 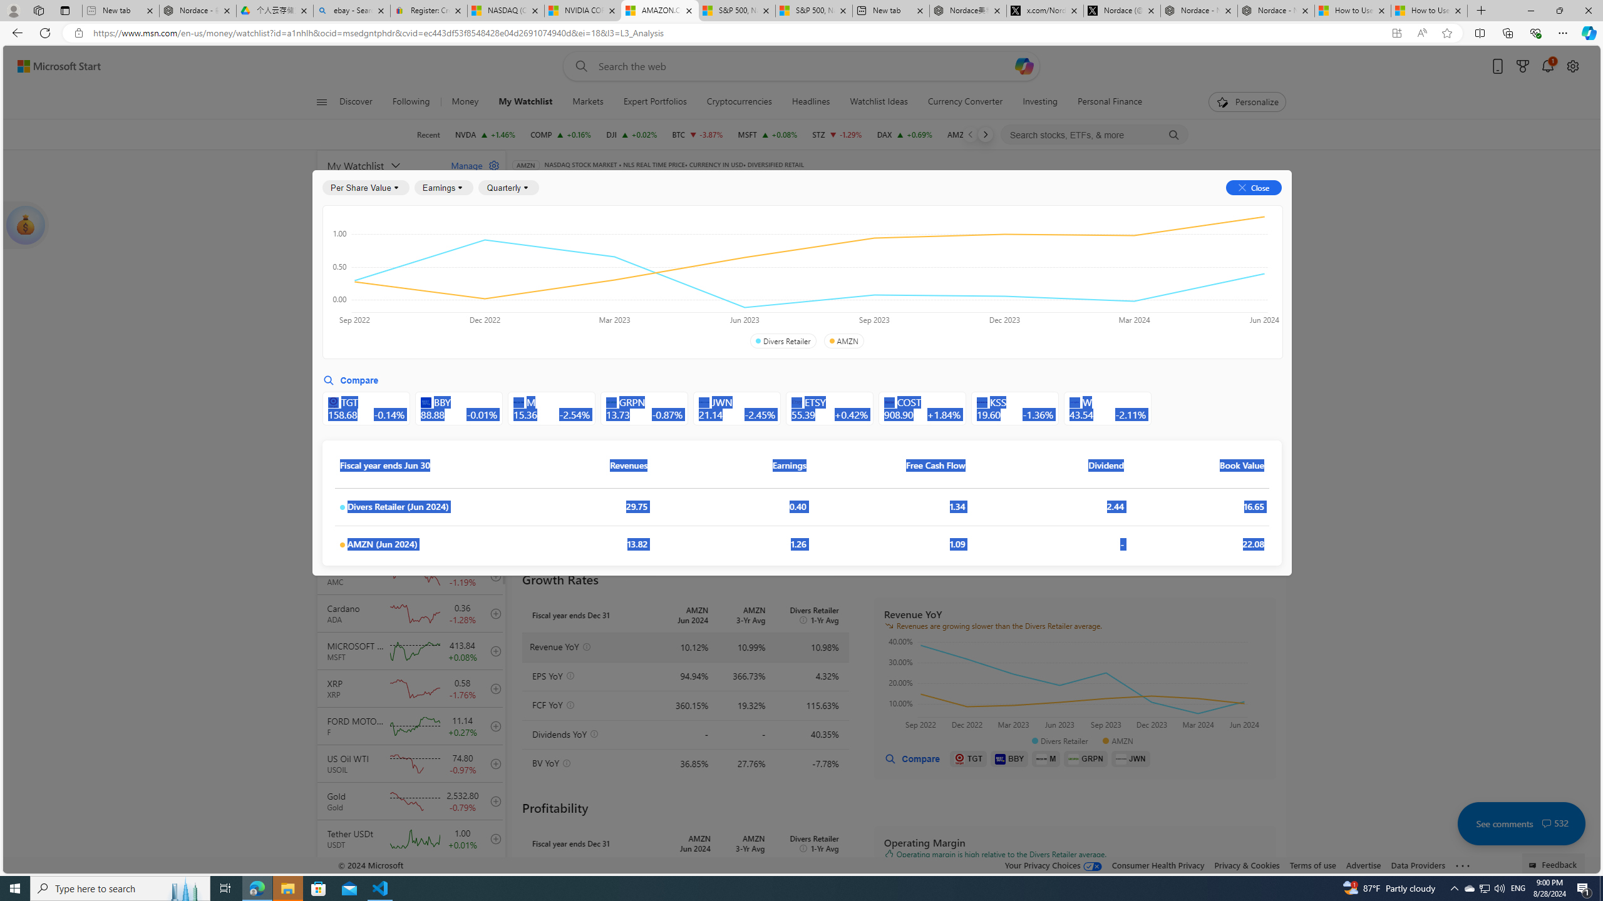 What do you see at coordinates (1521, 823) in the screenshot?
I see `See comments 532` at bounding box center [1521, 823].